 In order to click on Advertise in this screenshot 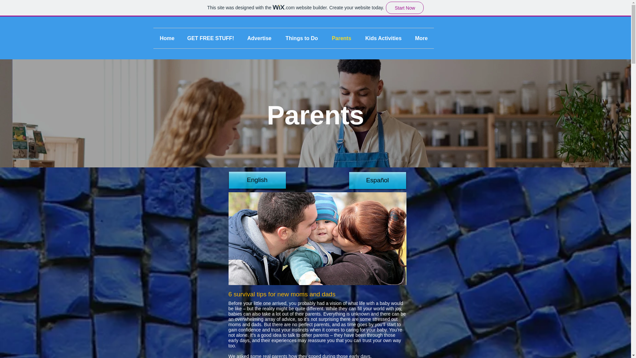, I will do `click(259, 38)`.